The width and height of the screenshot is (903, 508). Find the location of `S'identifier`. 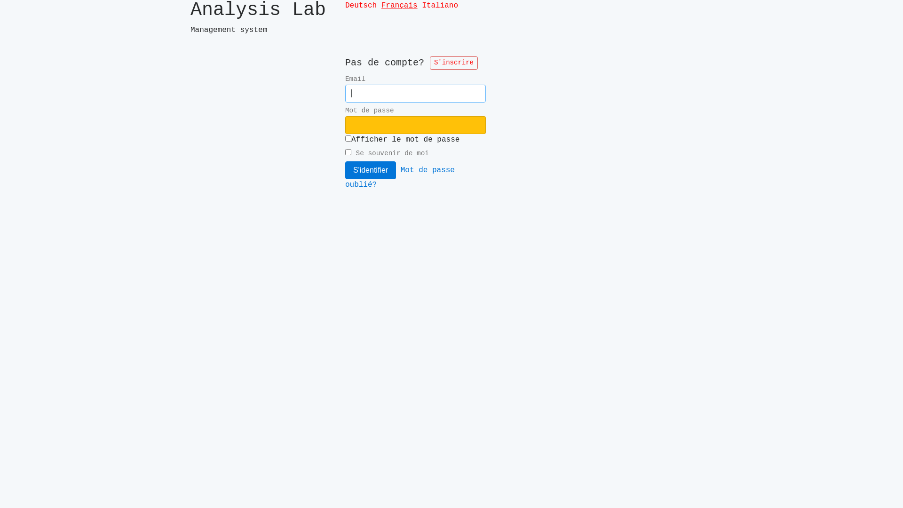

S'identifier is located at coordinates (371, 170).